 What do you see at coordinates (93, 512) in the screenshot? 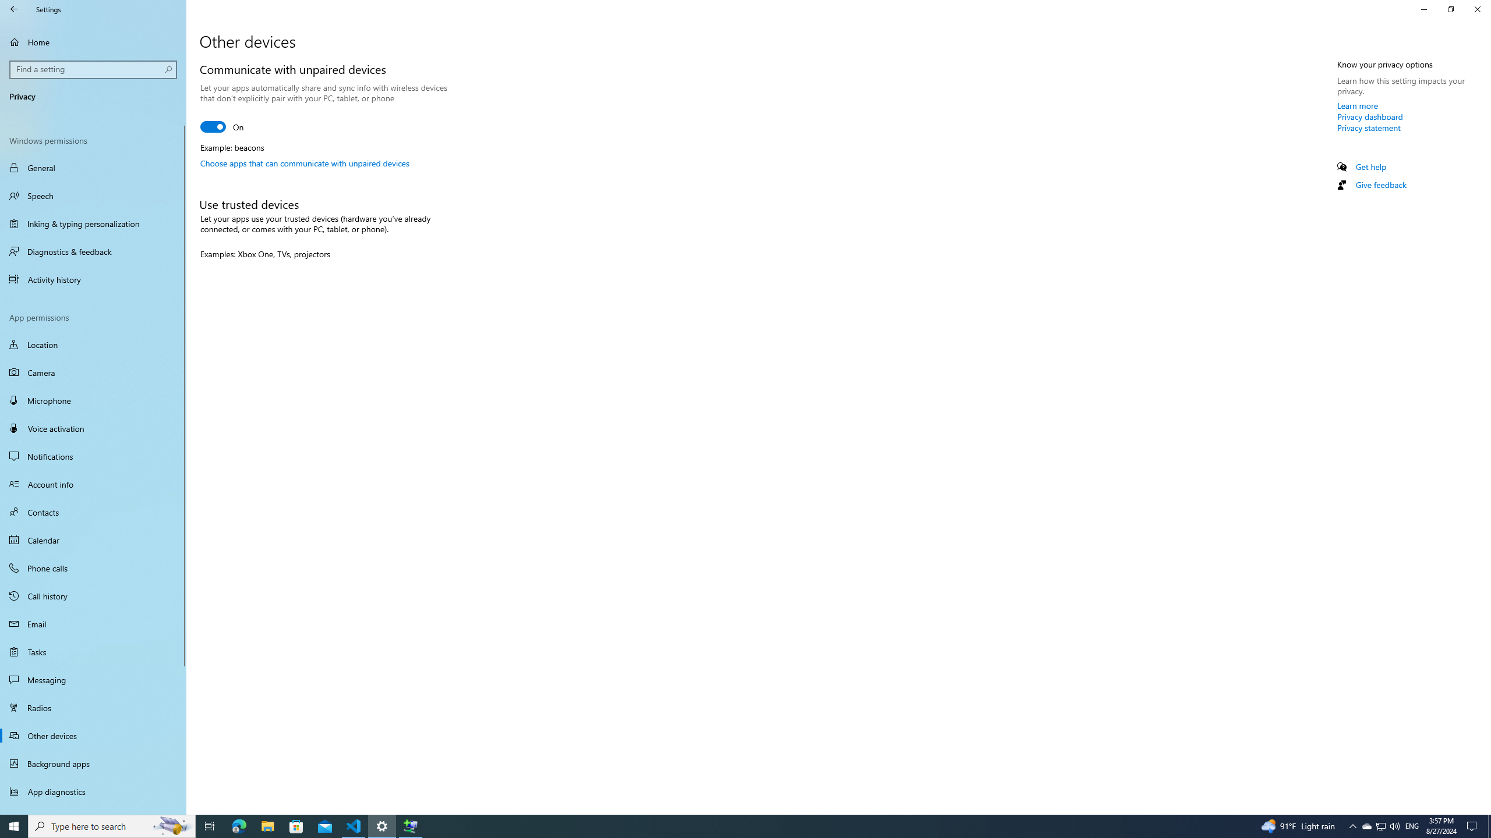
I see `Contacts` at bounding box center [93, 512].